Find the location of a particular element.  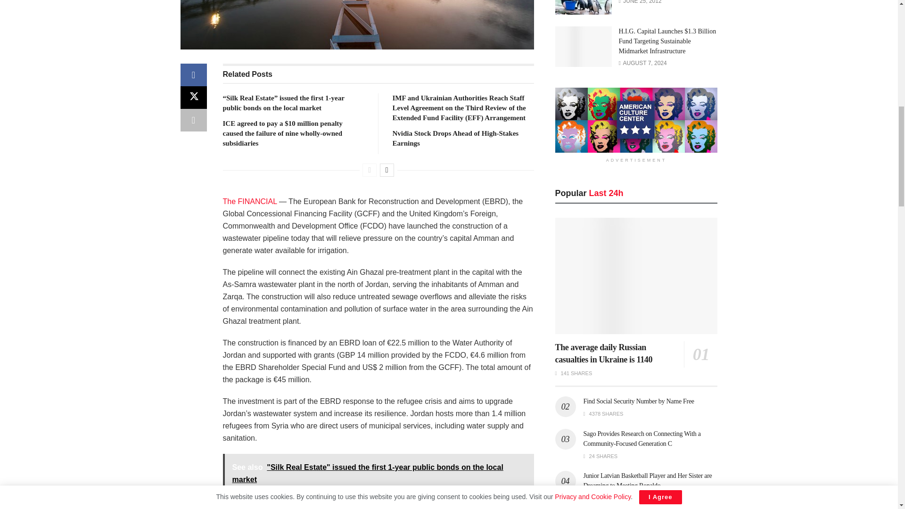

Next is located at coordinates (387, 170).